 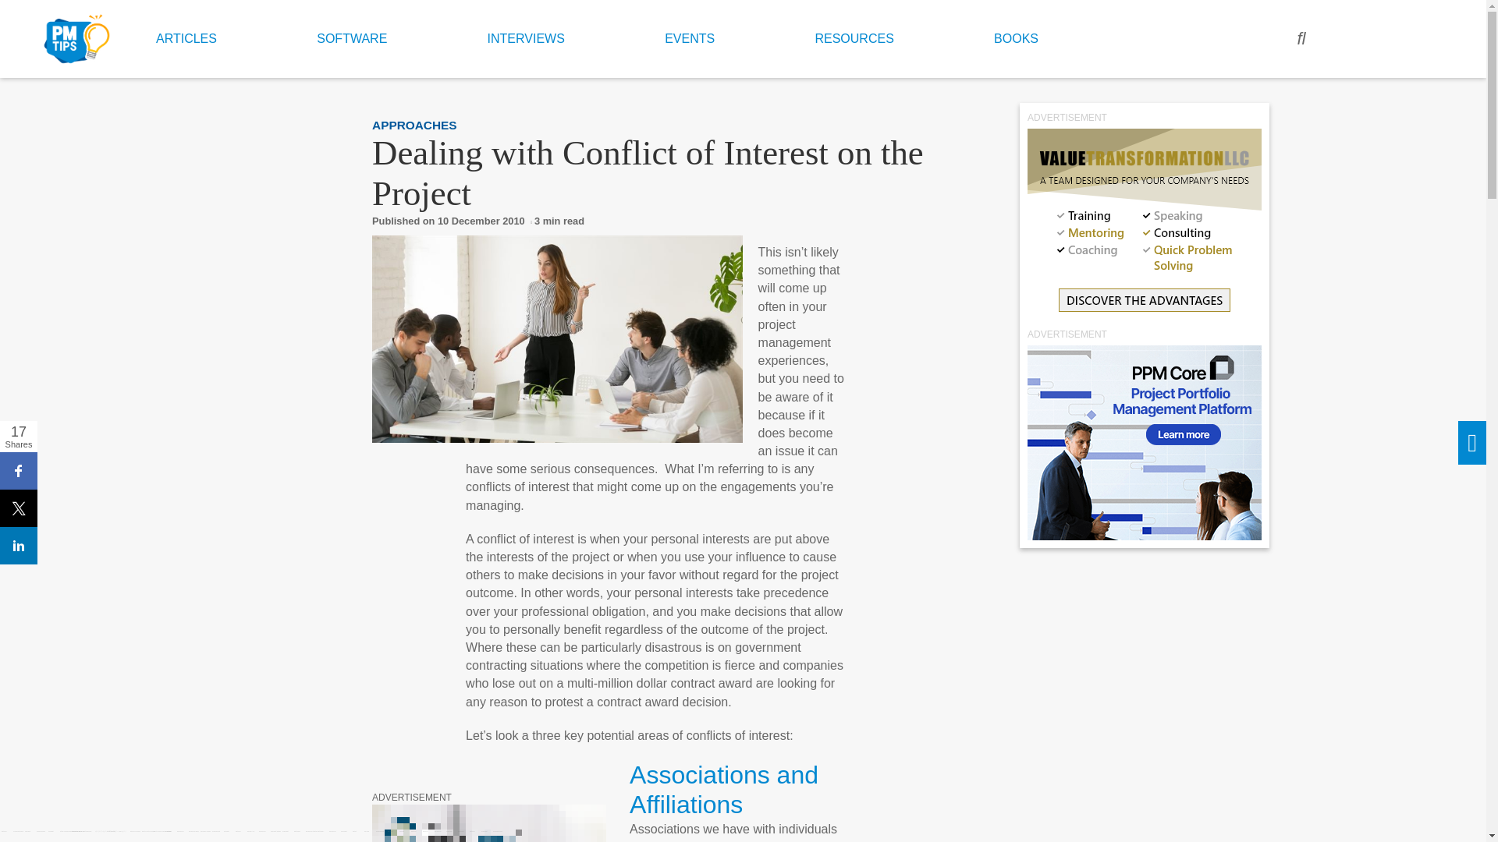 I want to click on PM Tips, so click(x=77, y=39).